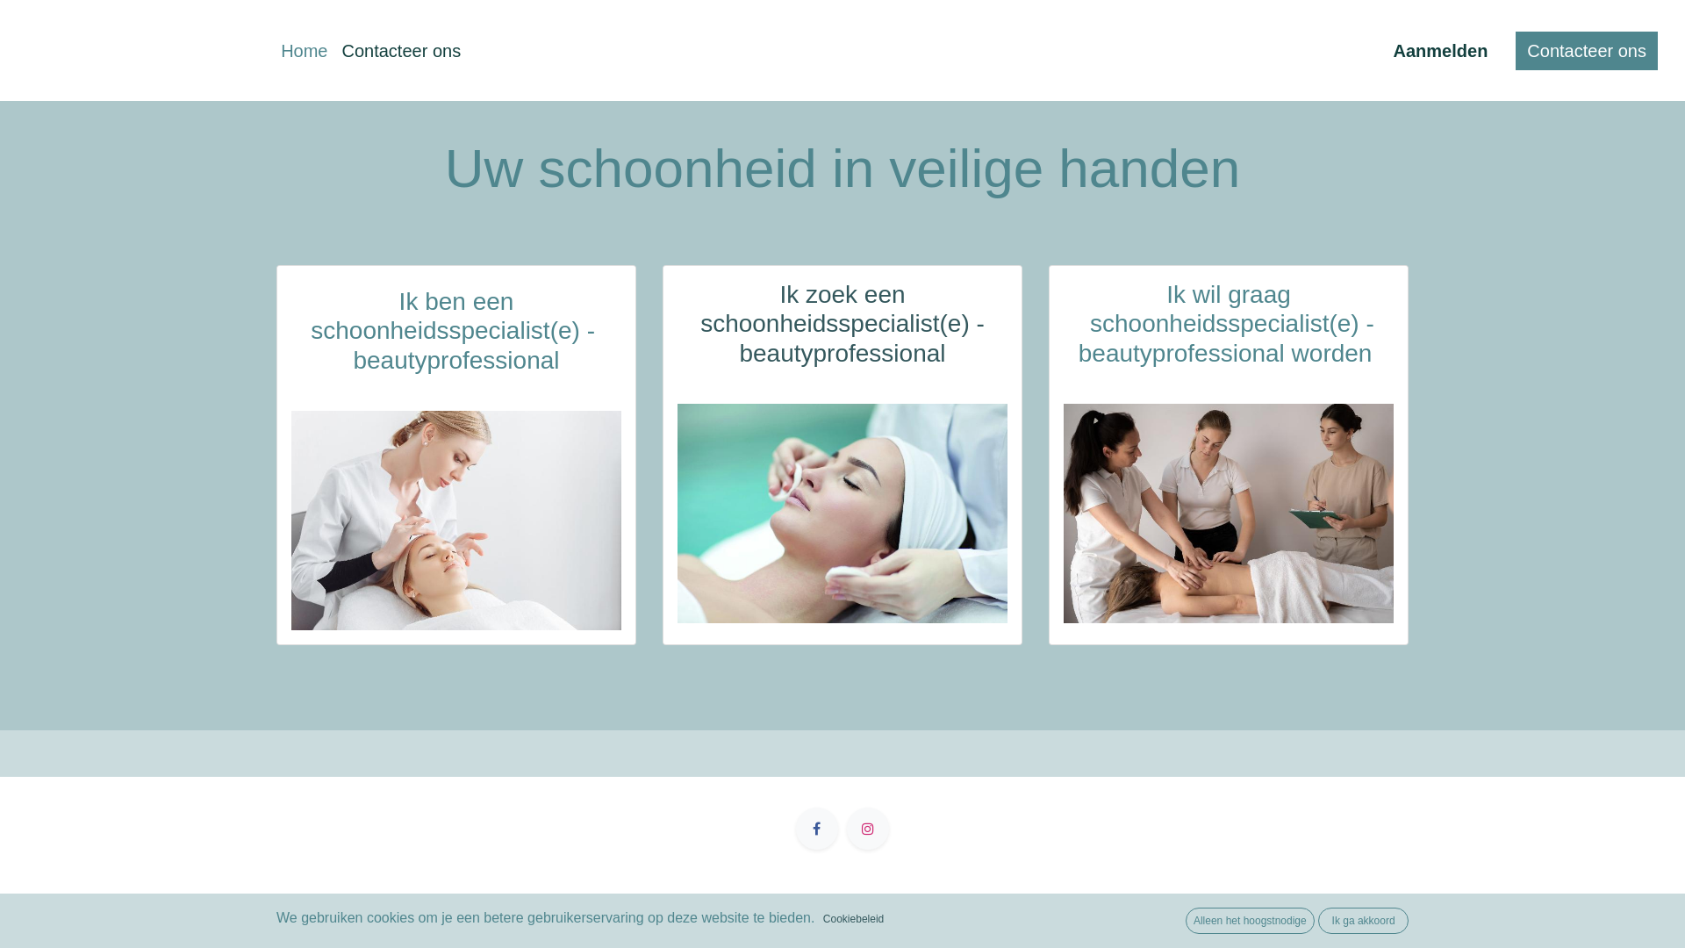  What do you see at coordinates (1250, 921) in the screenshot?
I see `Alleen het hoogstnodige` at bounding box center [1250, 921].